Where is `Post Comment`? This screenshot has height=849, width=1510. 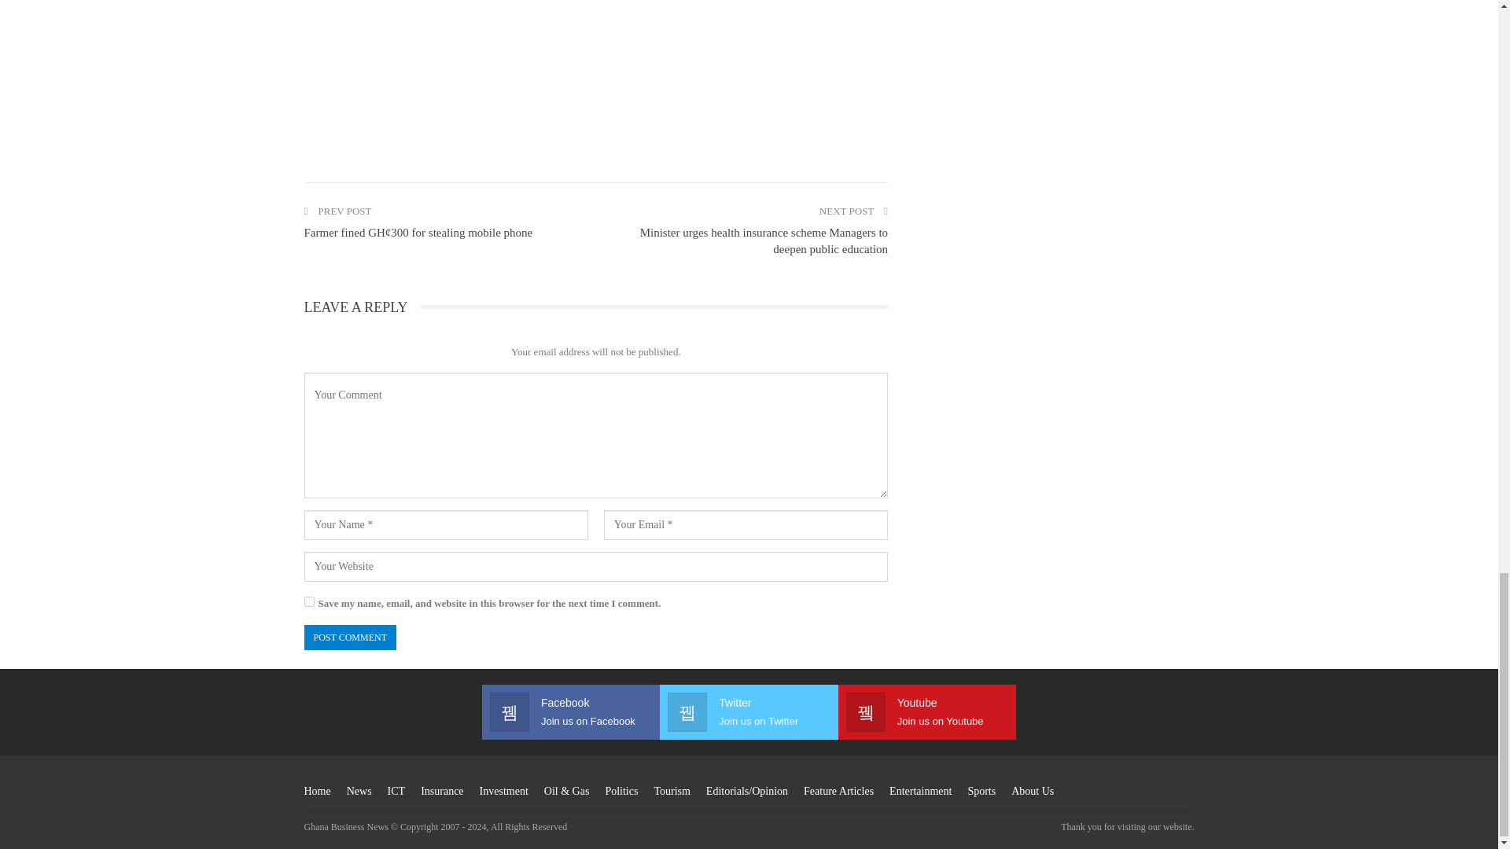 Post Comment is located at coordinates (349, 638).